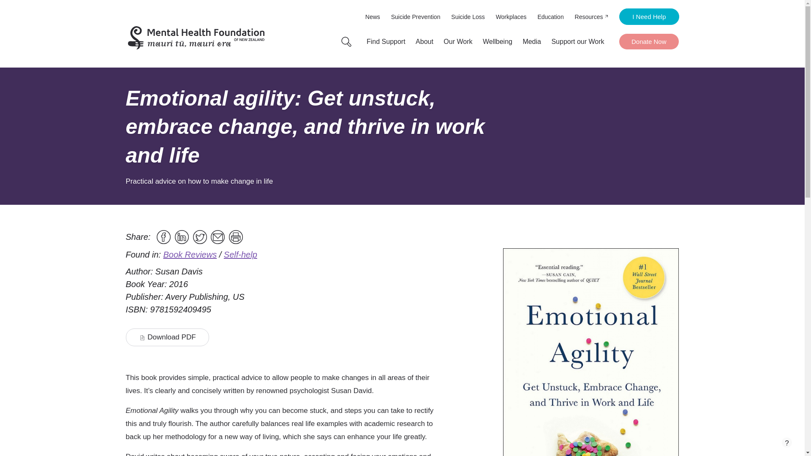 The width and height of the screenshot is (811, 456). I want to click on Our Work, so click(458, 41).